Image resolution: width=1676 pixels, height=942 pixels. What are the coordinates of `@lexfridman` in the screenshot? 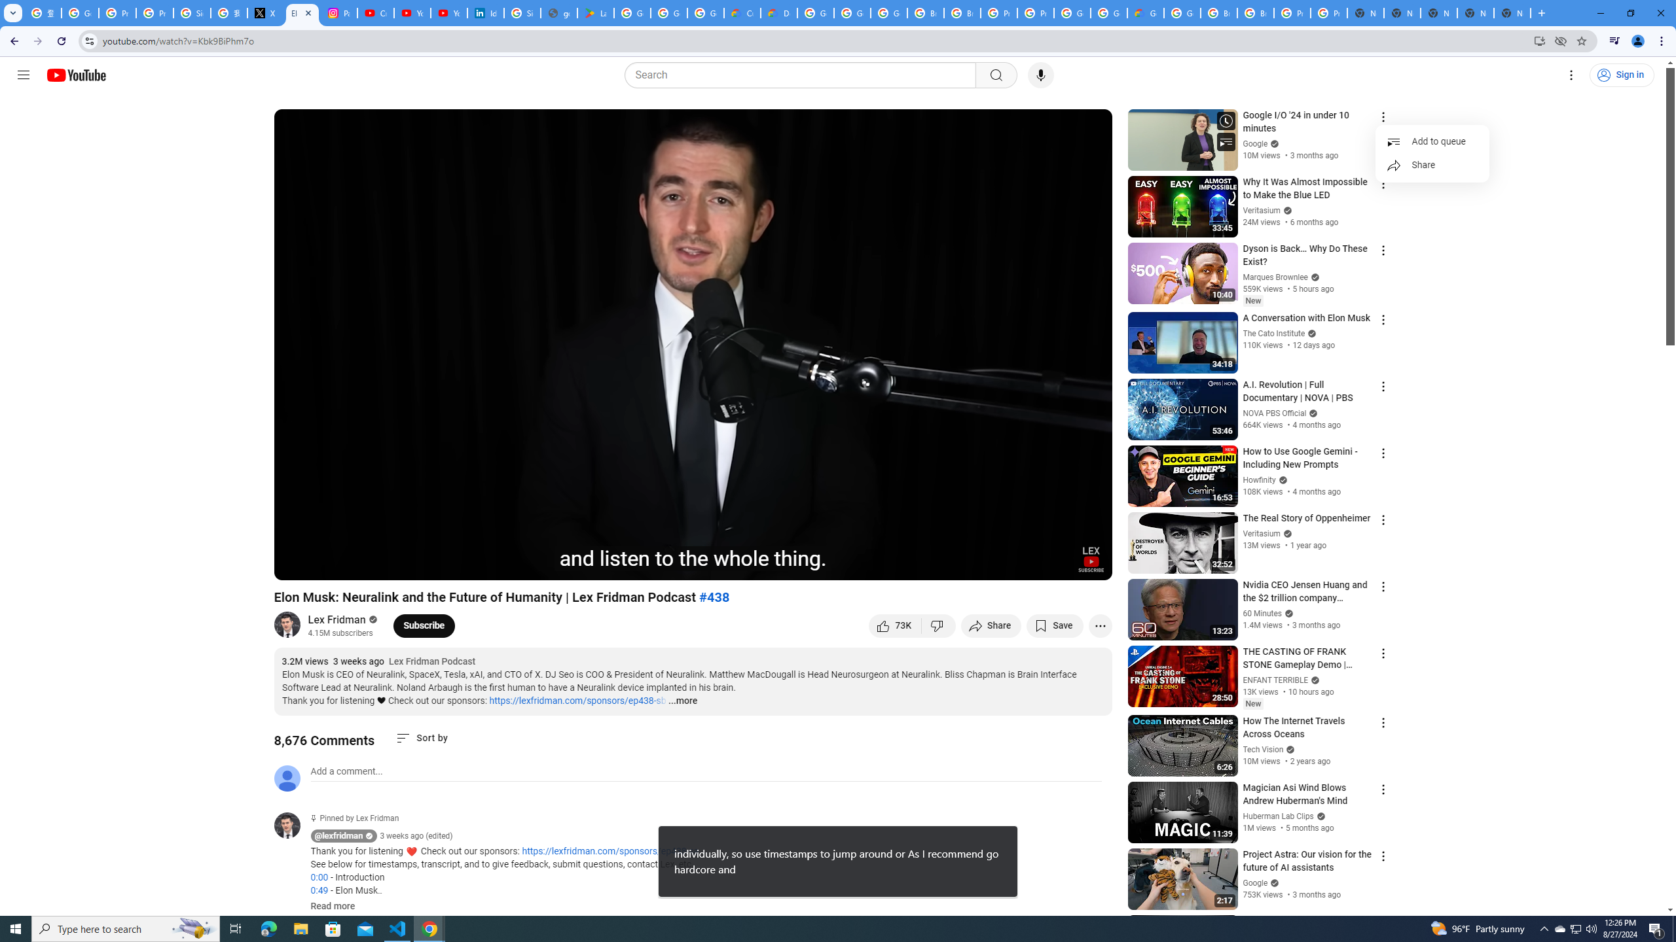 It's located at (339, 836).